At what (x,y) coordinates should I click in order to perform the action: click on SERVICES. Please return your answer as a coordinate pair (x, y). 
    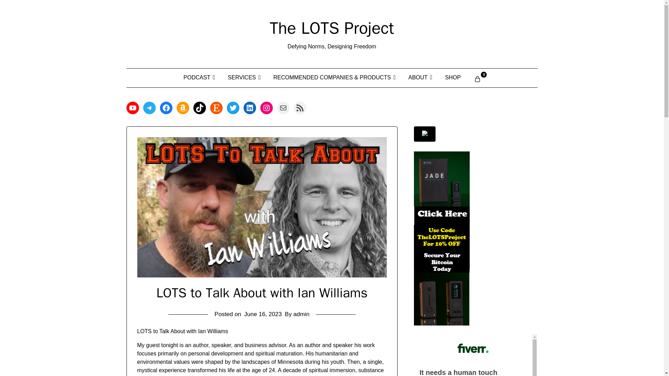
    Looking at the image, I should click on (244, 77).